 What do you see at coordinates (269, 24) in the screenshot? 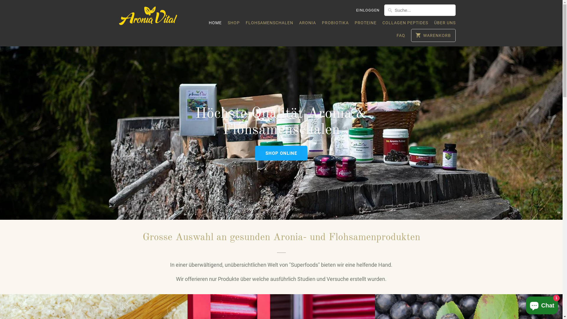
I see `FLOHSAMENSCHALEN` at bounding box center [269, 24].